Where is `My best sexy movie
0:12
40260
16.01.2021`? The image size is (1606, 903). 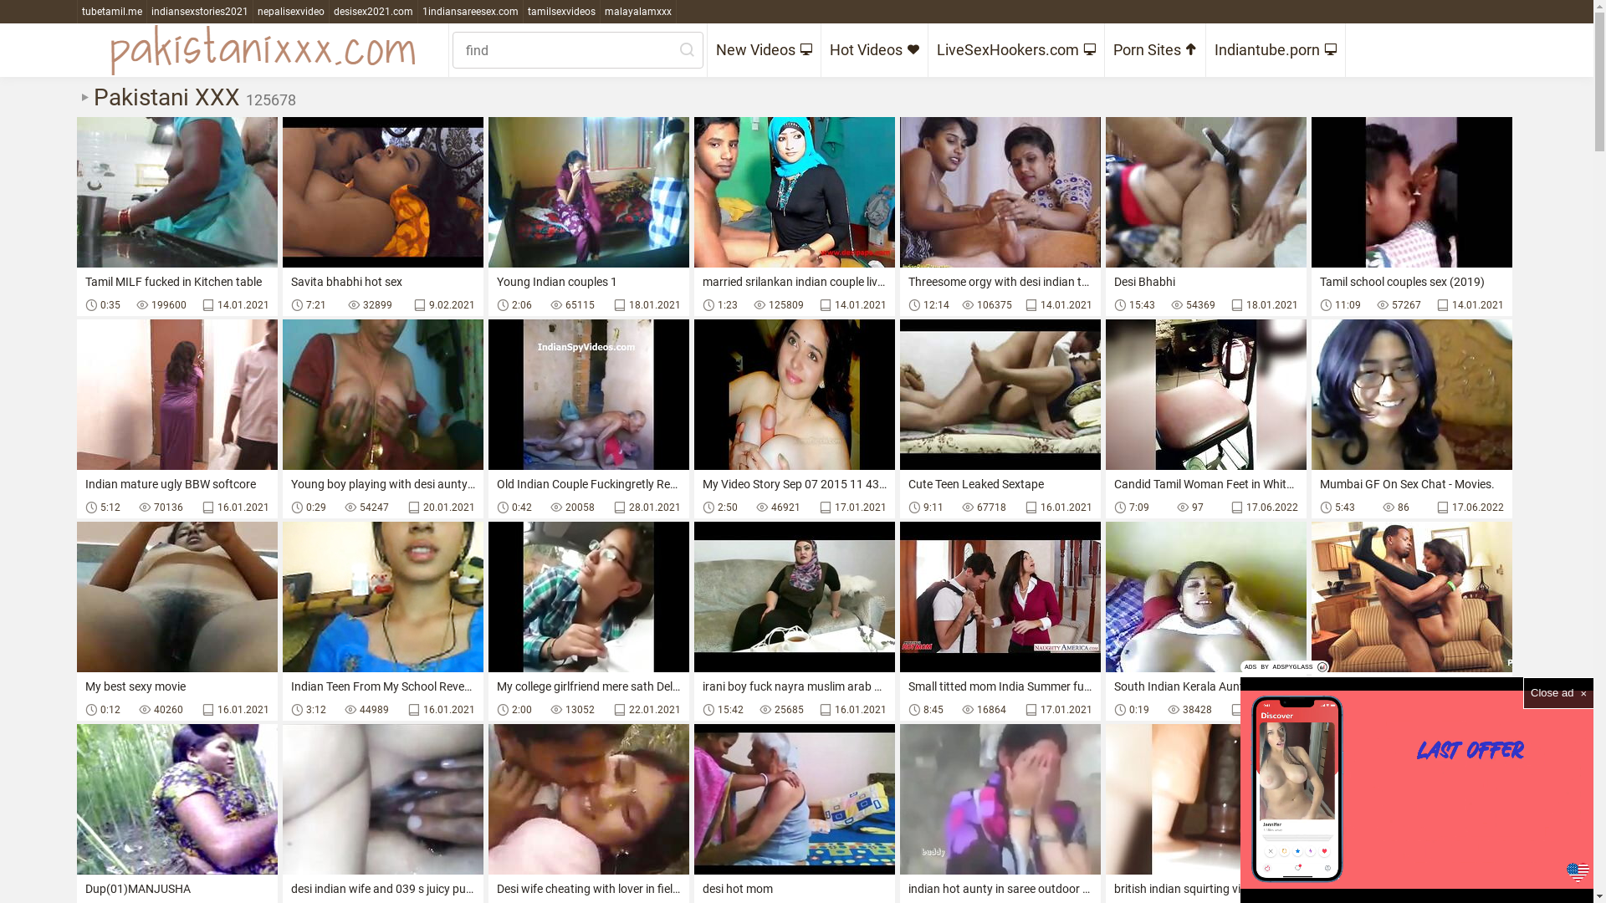
My best sexy movie
0:12
40260
16.01.2021 is located at coordinates (177, 620).